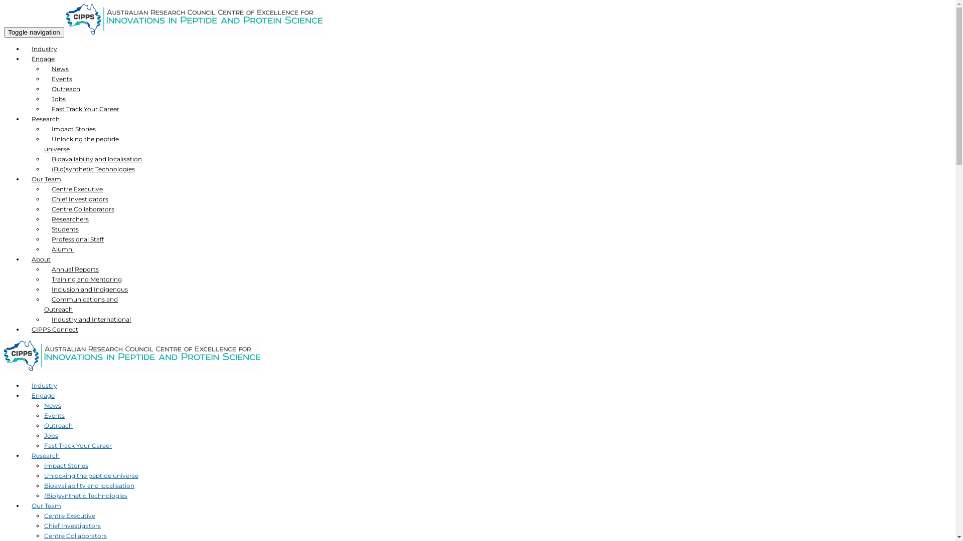 The image size is (963, 541). Describe the element at coordinates (91, 320) in the screenshot. I see `Industry and International` at that location.